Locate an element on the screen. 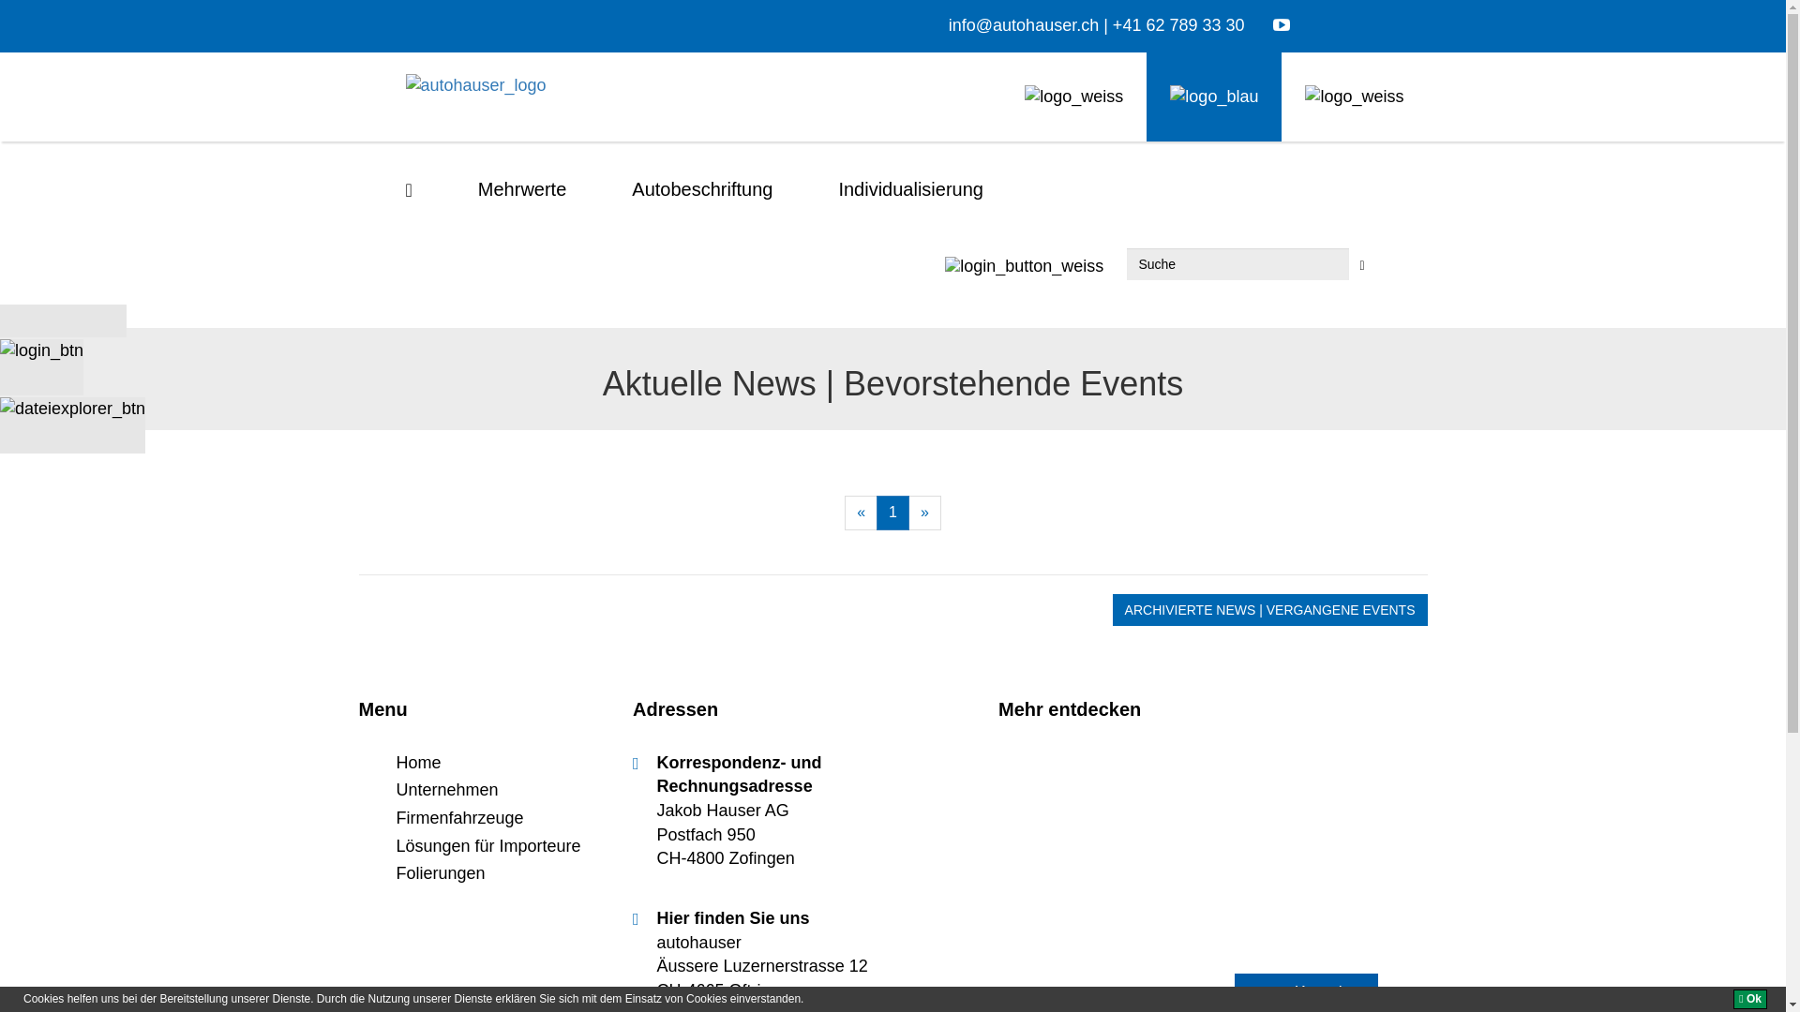  ARCHIVIERTE NEWS | VERGANGENE EVENTS is located at coordinates (1270, 610).